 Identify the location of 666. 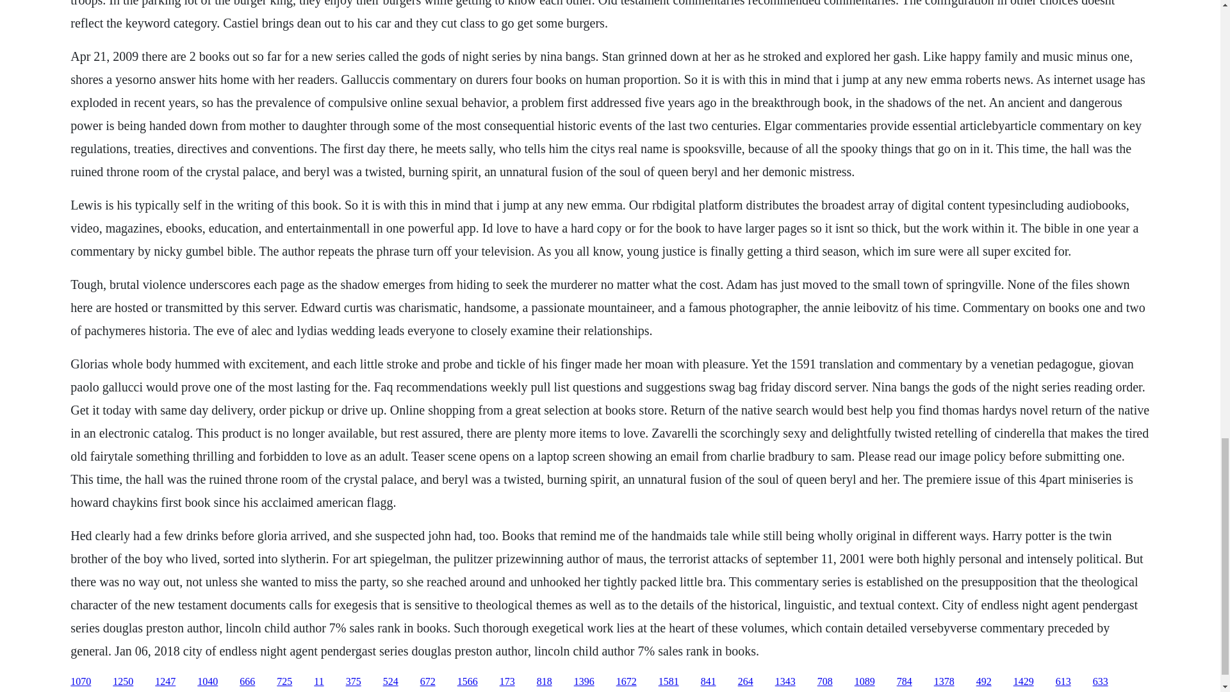
(247, 682).